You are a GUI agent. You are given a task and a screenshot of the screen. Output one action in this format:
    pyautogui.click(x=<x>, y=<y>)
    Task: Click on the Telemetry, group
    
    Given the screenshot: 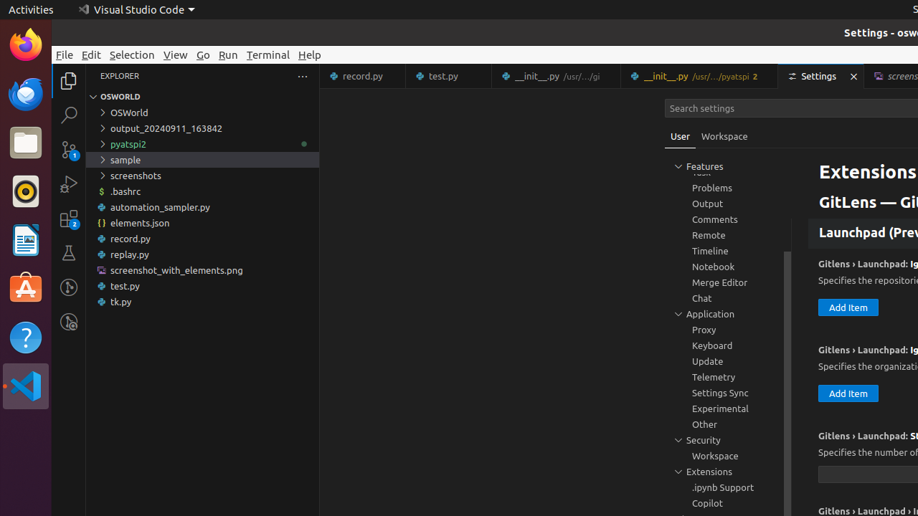 What is the action you would take?
    pyautogui.click(x=728, y=377)
    